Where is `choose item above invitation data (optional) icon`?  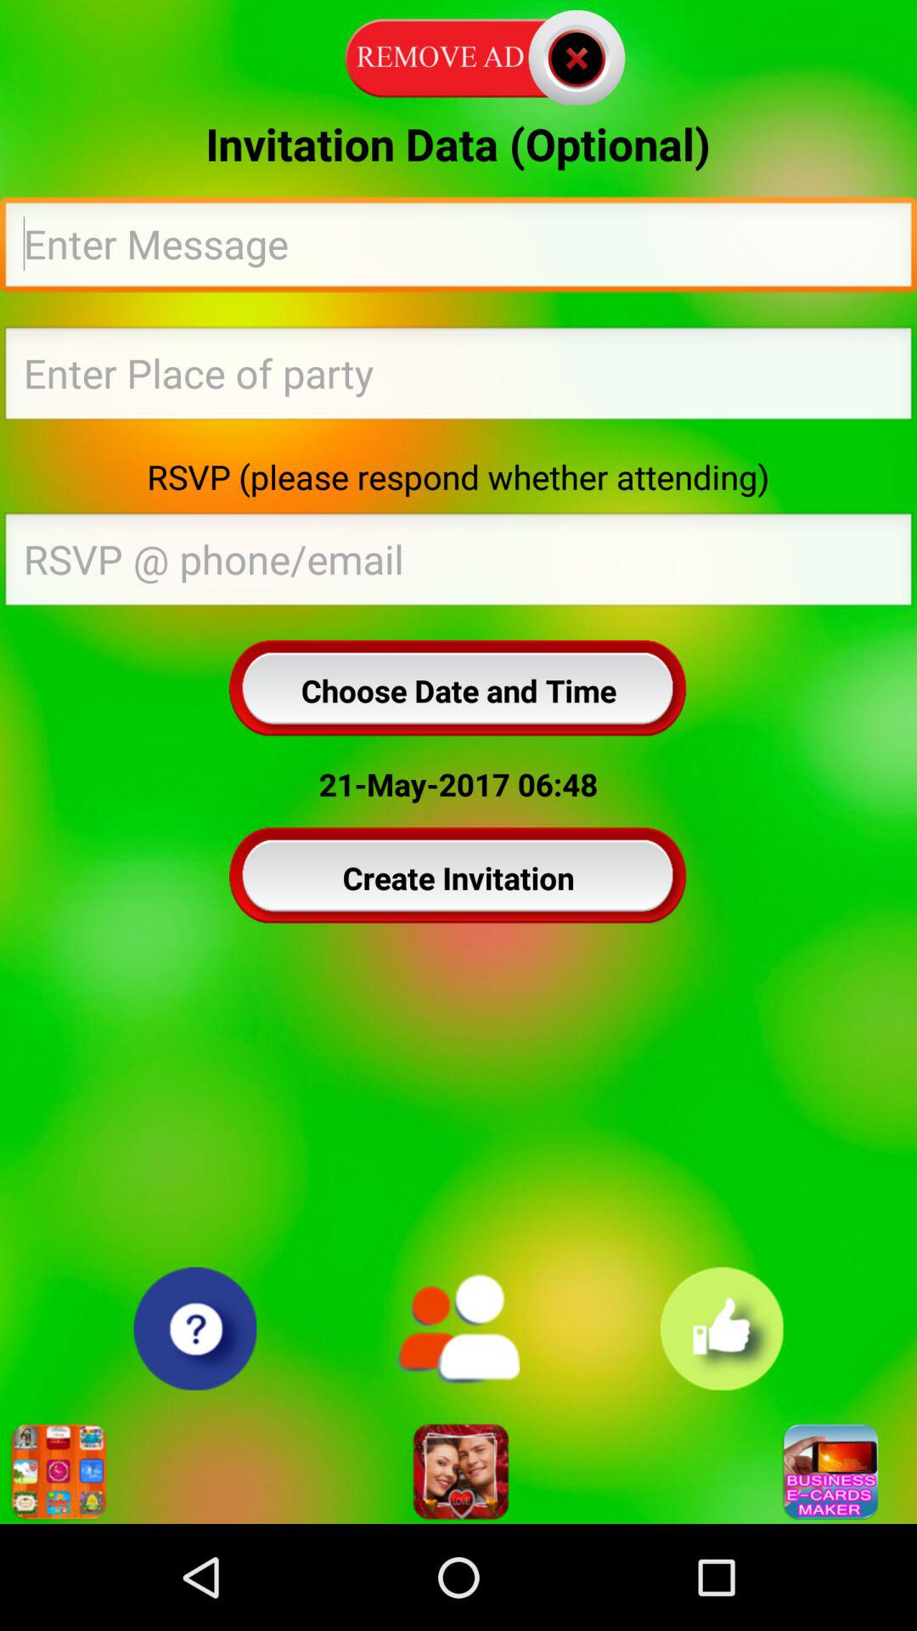
choose item above invitation data (optional) icon is located at coordinates (458, 54).